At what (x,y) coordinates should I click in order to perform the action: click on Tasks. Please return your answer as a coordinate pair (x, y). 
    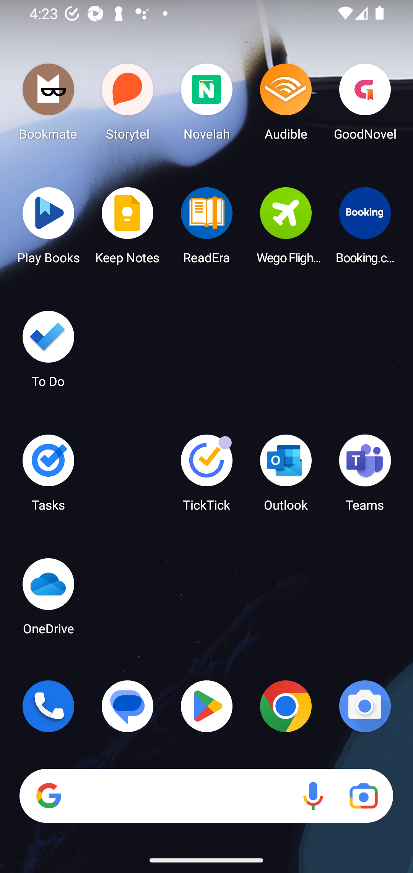
    Looking at the image, I should click on (48, 476).